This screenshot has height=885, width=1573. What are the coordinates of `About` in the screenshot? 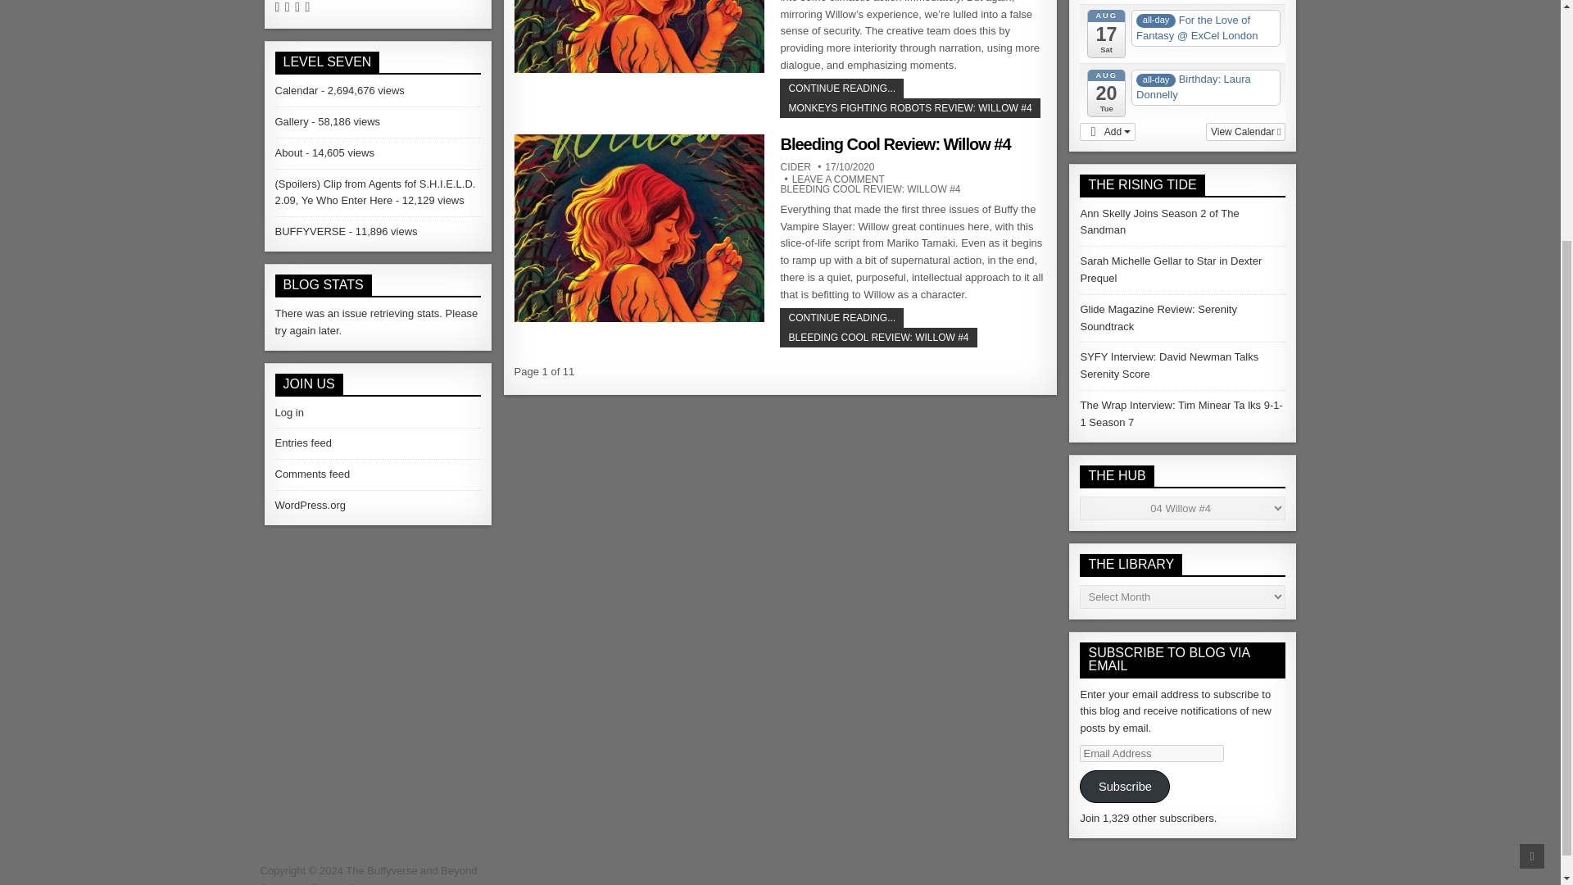 It's located at (289, 152).